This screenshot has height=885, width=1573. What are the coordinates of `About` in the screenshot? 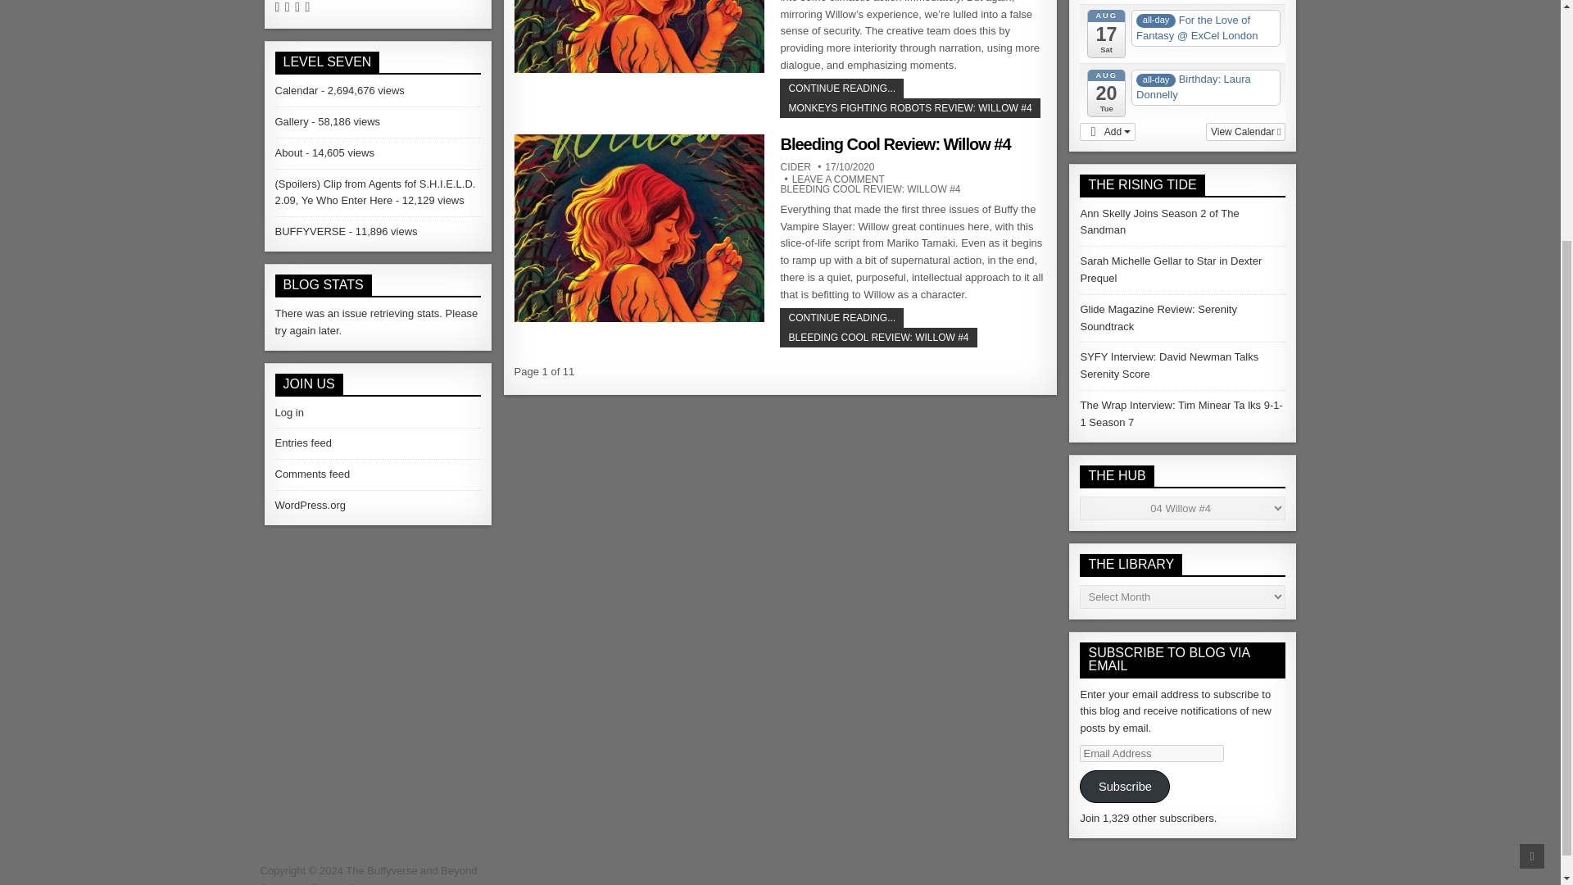 It's located at (289, 152).